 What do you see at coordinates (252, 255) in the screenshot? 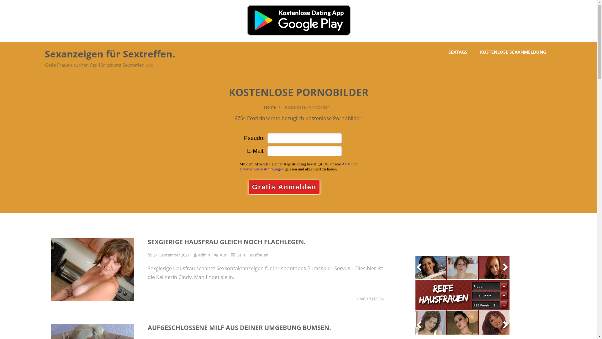
I see `Geile Hausfrauen` at bounding box center [252, 255].